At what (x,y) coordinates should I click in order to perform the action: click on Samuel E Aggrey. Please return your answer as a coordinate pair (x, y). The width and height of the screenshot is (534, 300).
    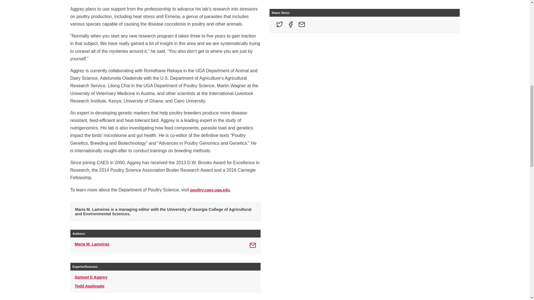
    Looking at the image, I should click on (91, 277).